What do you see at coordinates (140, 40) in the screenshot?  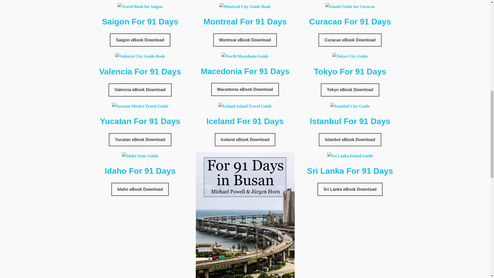 I see `Saigon eBook Download` at bounding box center [140, 40].